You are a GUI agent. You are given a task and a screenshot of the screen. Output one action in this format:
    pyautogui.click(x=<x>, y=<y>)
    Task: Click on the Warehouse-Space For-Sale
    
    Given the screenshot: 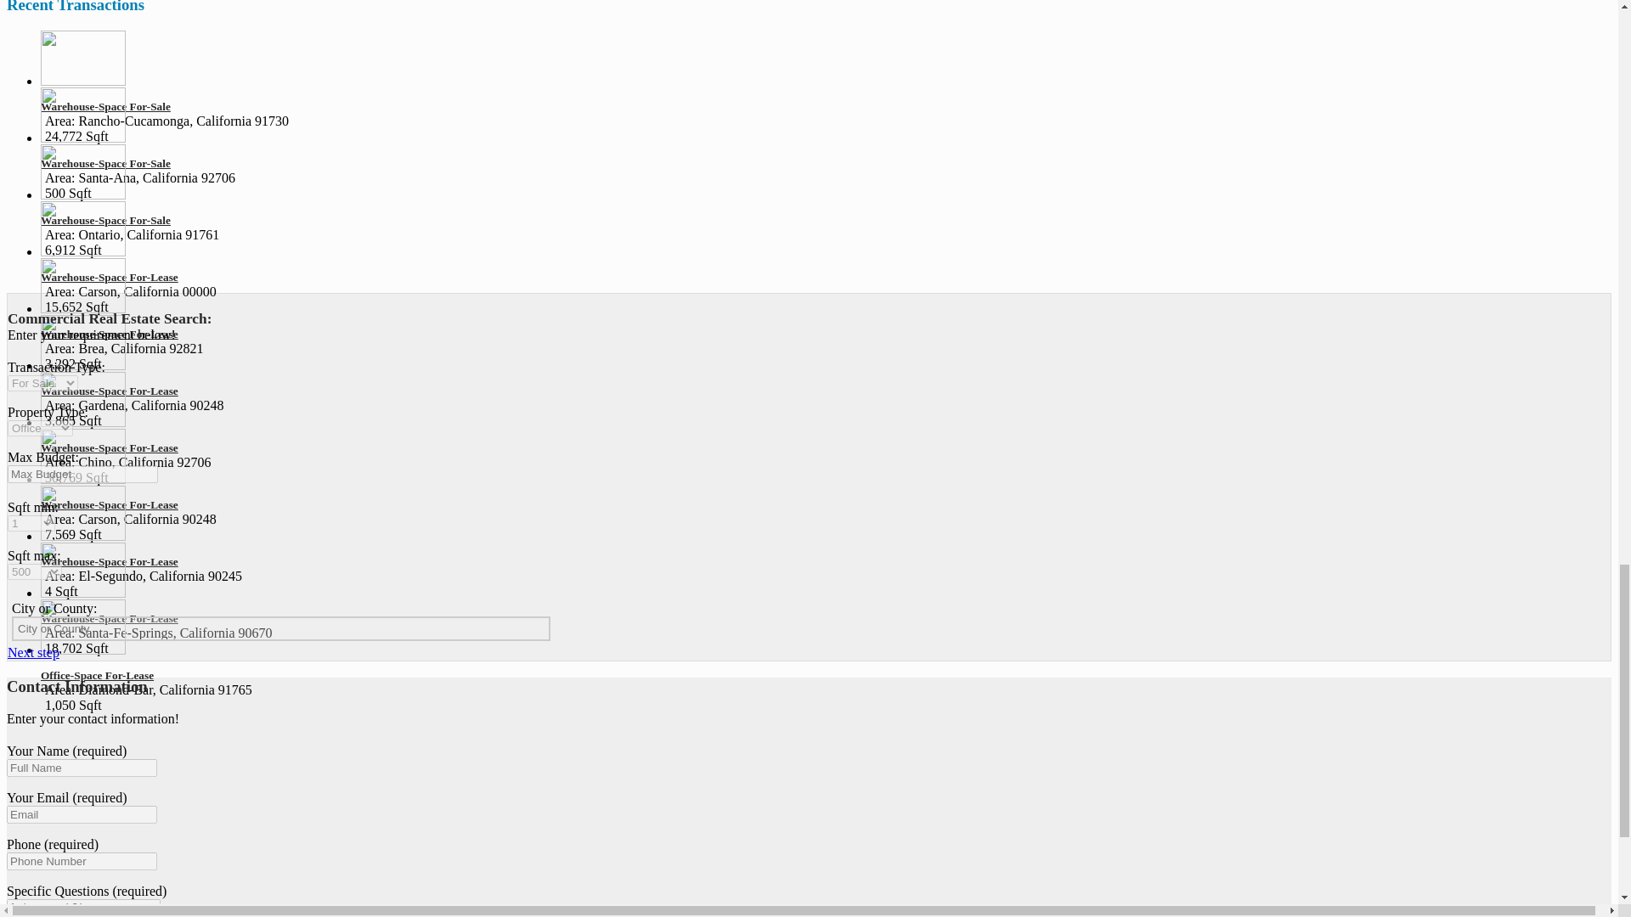 What is the action you would take?
    pyautogui.click(x=105, y=163)
    